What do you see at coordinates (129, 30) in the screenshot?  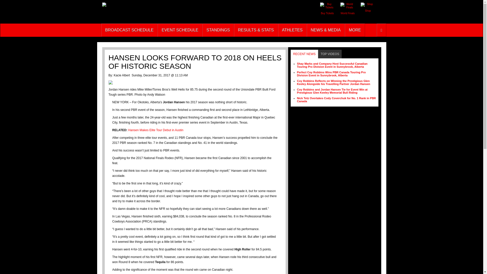 I see `BROADCAST SCHEDULE` at bounding box center [129, 30].